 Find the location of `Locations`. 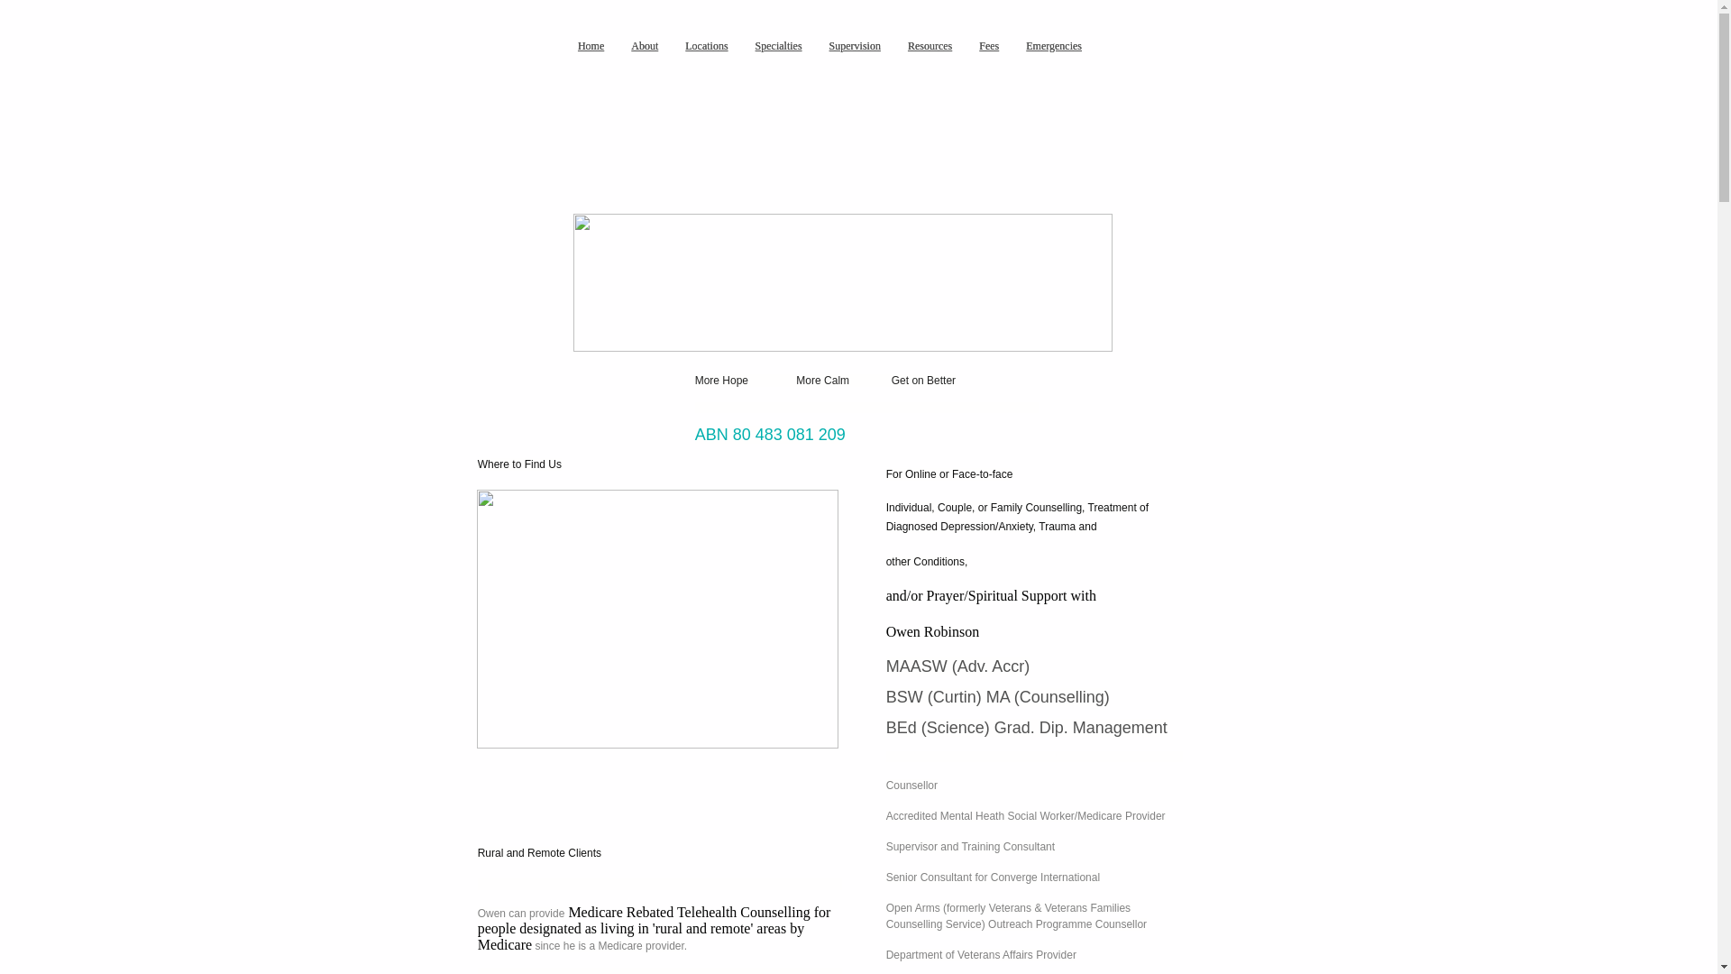

Locations is located at coordinates (707, 46).